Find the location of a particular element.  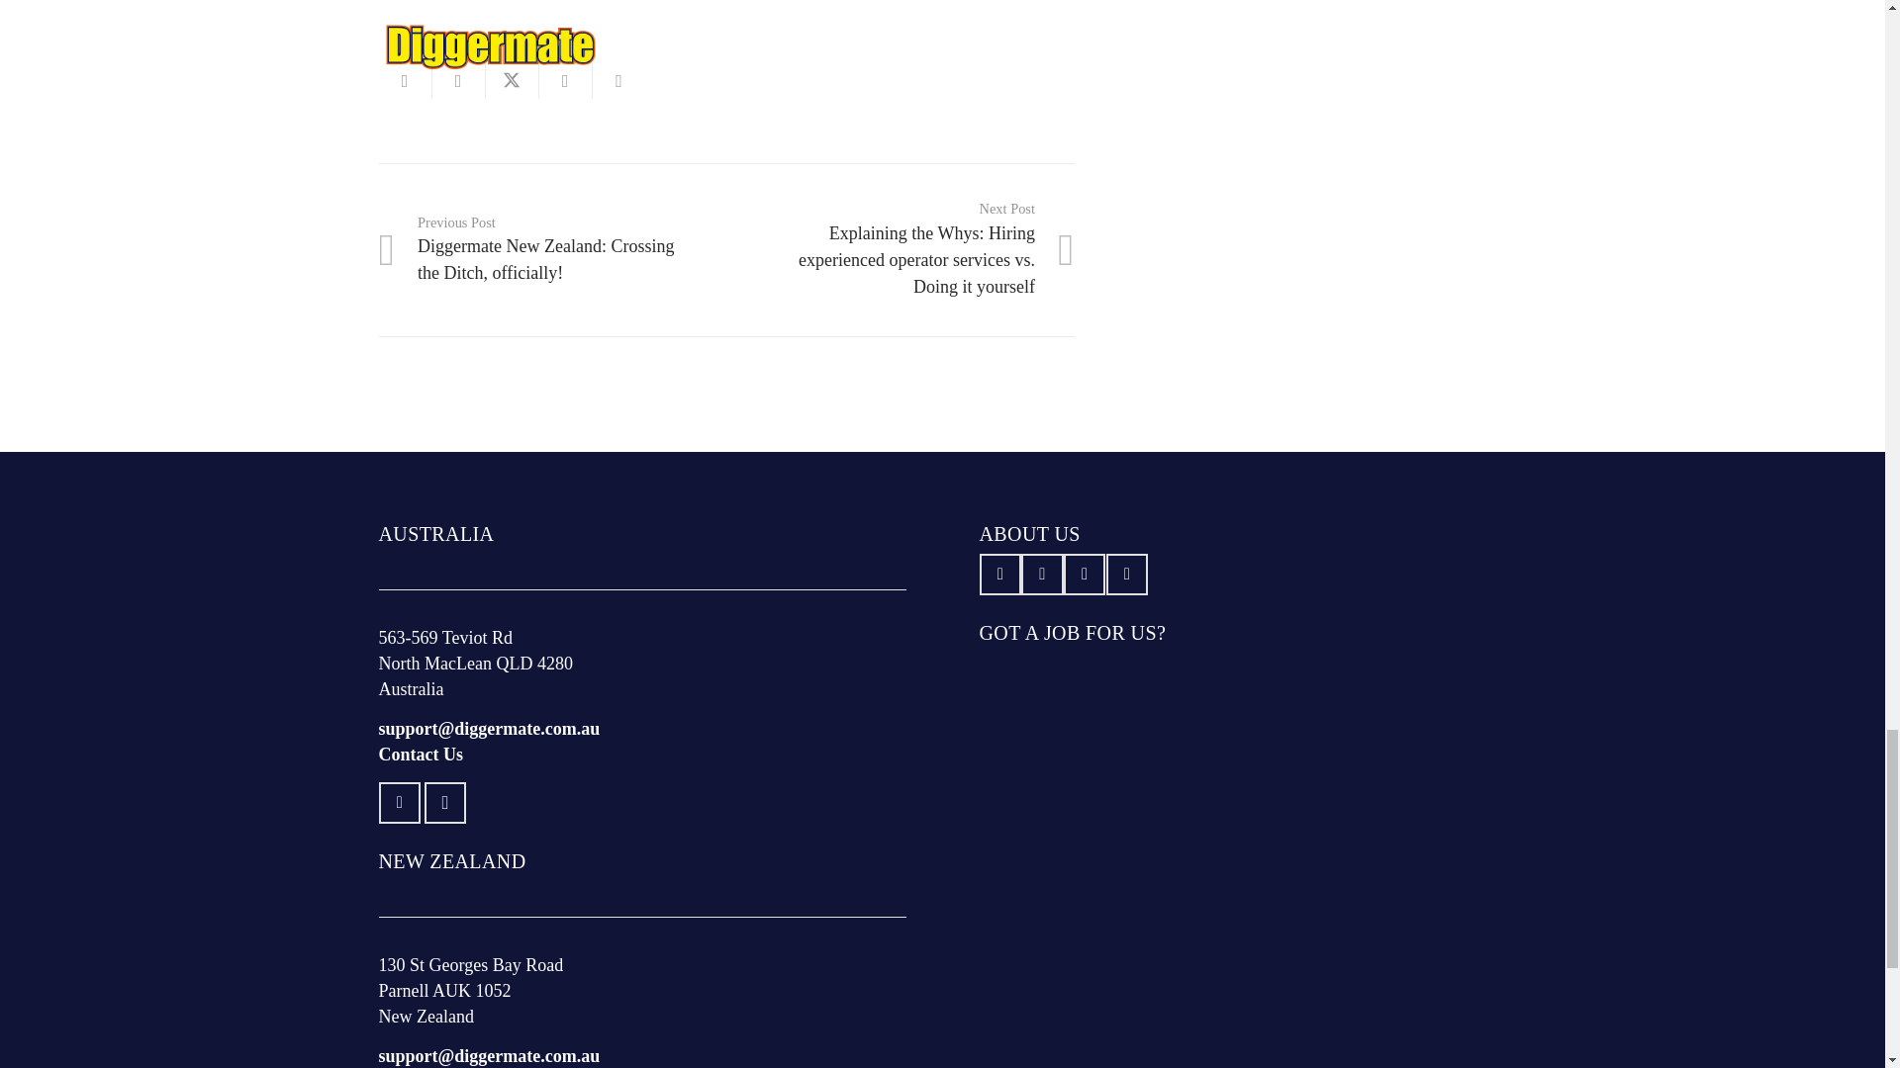

Diggermate New Zealand: Crossing the Ditch, officially! is located at coordinates (552, 249).